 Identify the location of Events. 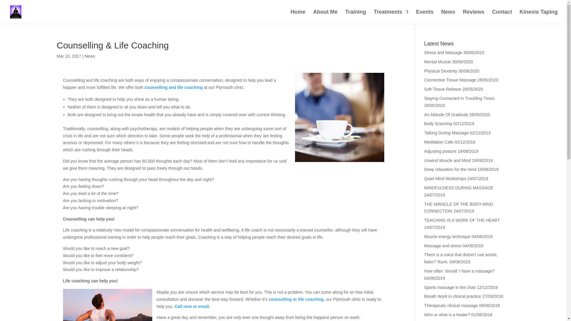
(425, 17).